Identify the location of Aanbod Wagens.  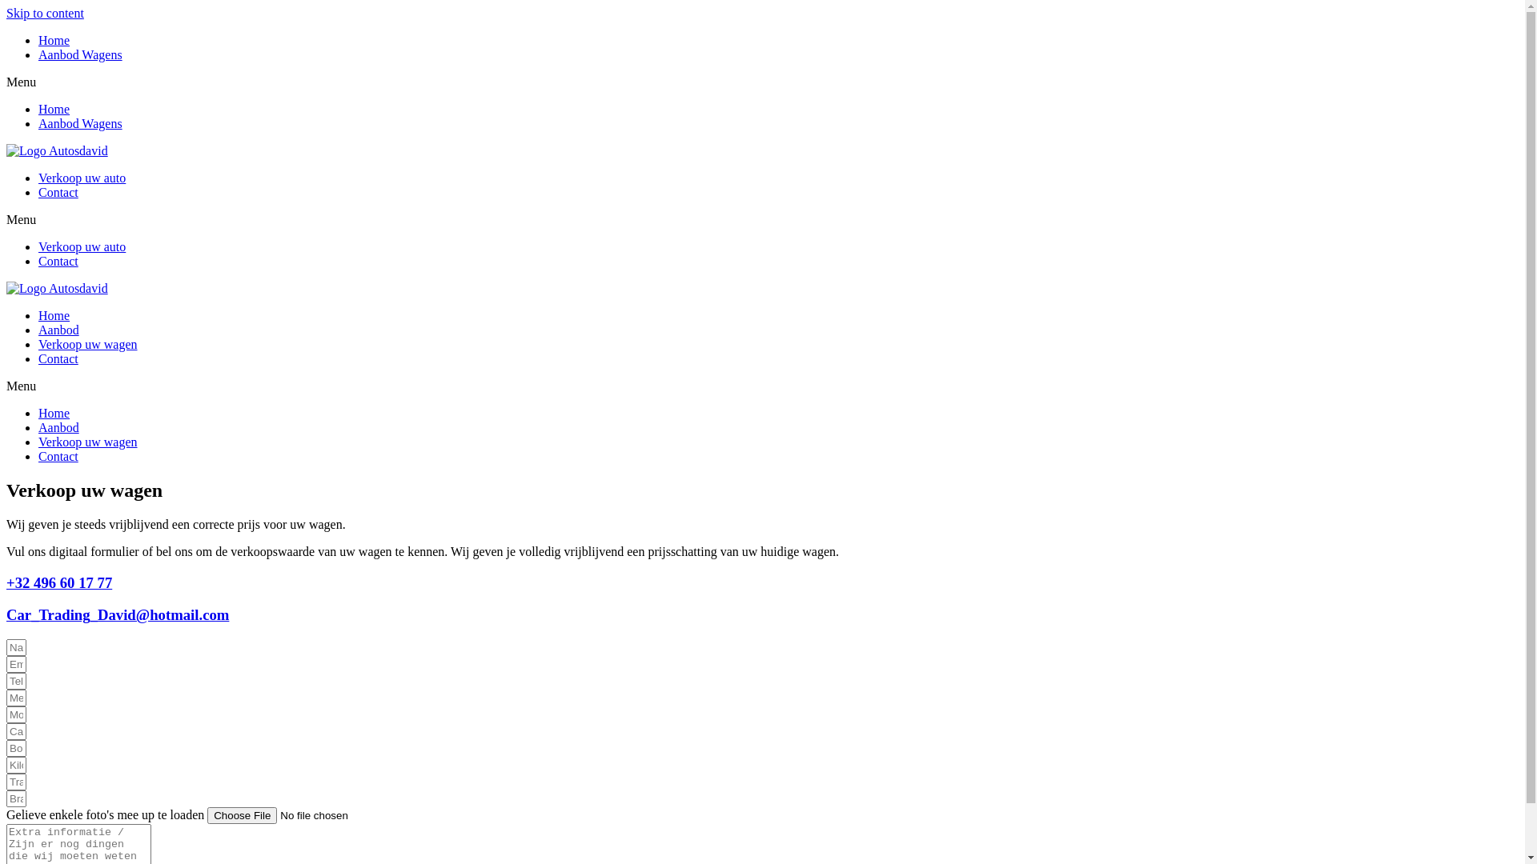
(80, 54).